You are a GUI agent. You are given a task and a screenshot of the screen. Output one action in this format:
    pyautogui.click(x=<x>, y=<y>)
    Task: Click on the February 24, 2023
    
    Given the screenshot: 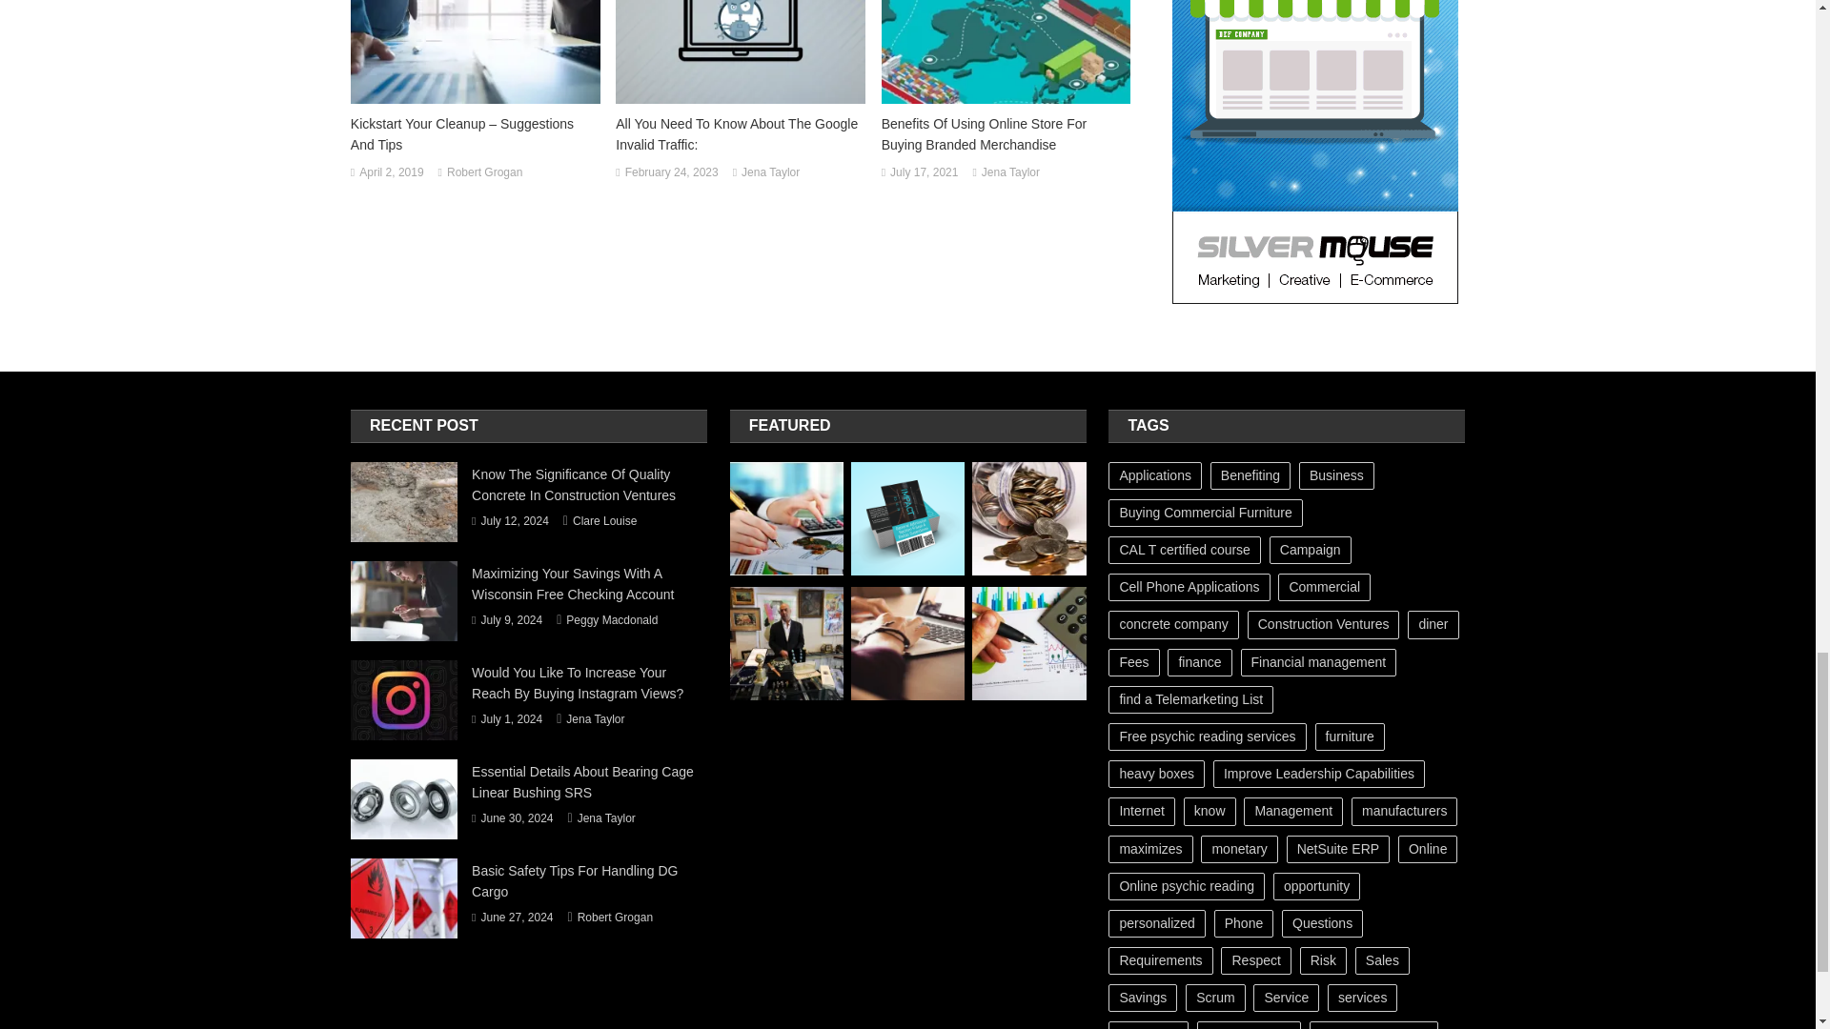 What is the action you would take?
    pyautogui.click(x=672, y=173)
    